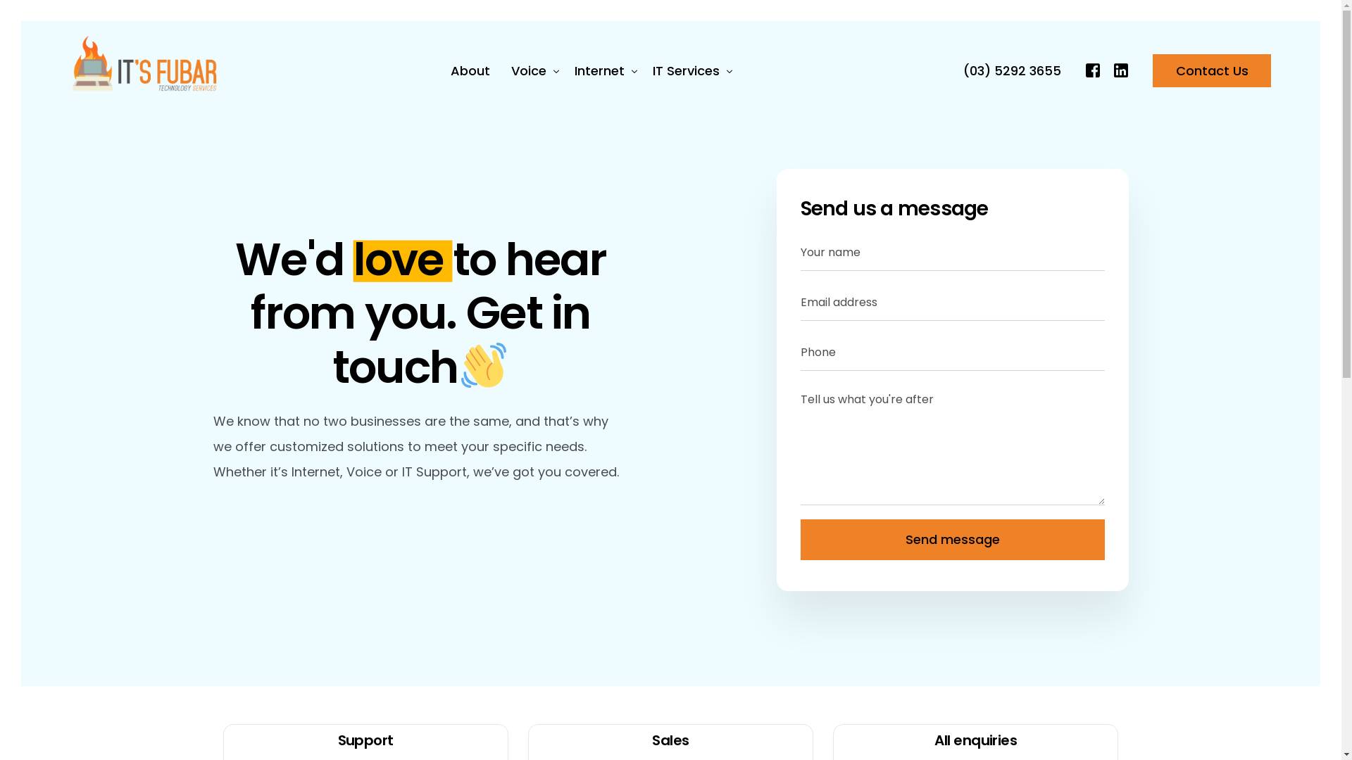  Describe the element at coordinates (532, 70) in the screenshot. I see `Voice` at that location.